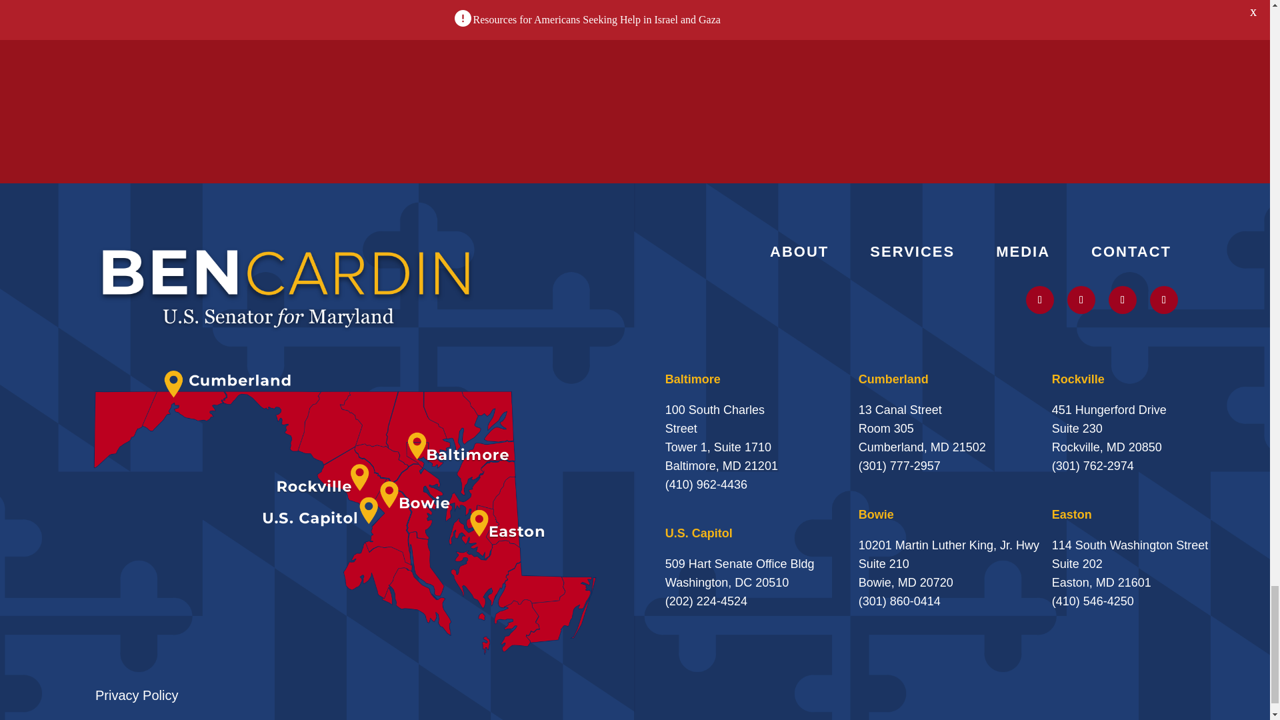 The height and width of the screenshot is (720, 1280). What do you see at coordinates (287, 287) in the screenshot?
I see `Footer` at bounding box center [287, 287].